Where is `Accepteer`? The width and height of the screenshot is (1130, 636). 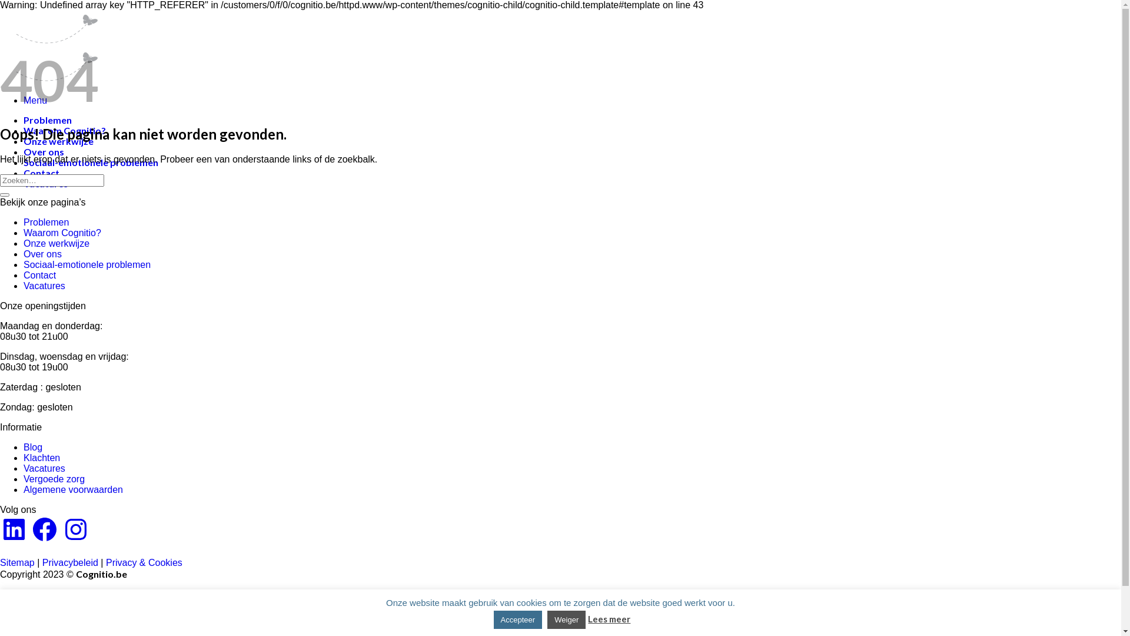
Accepteer is located at coordinates (518, 620).